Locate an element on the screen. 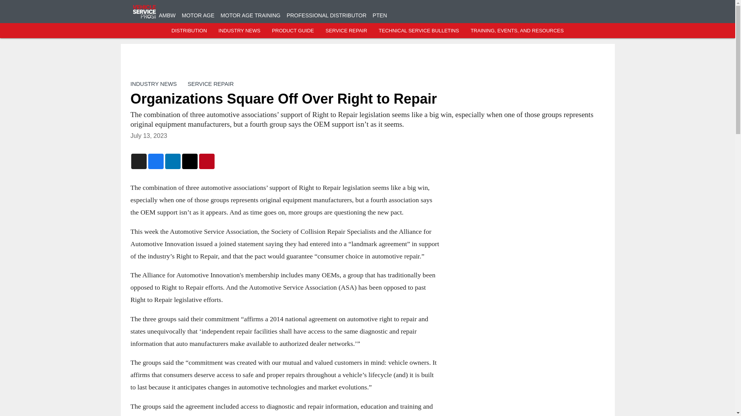 Image resolution: width=741 pixels, height=416 pixels. PROFESSIONAL DISTRIBUTOR is located at coordinates (327, 15).